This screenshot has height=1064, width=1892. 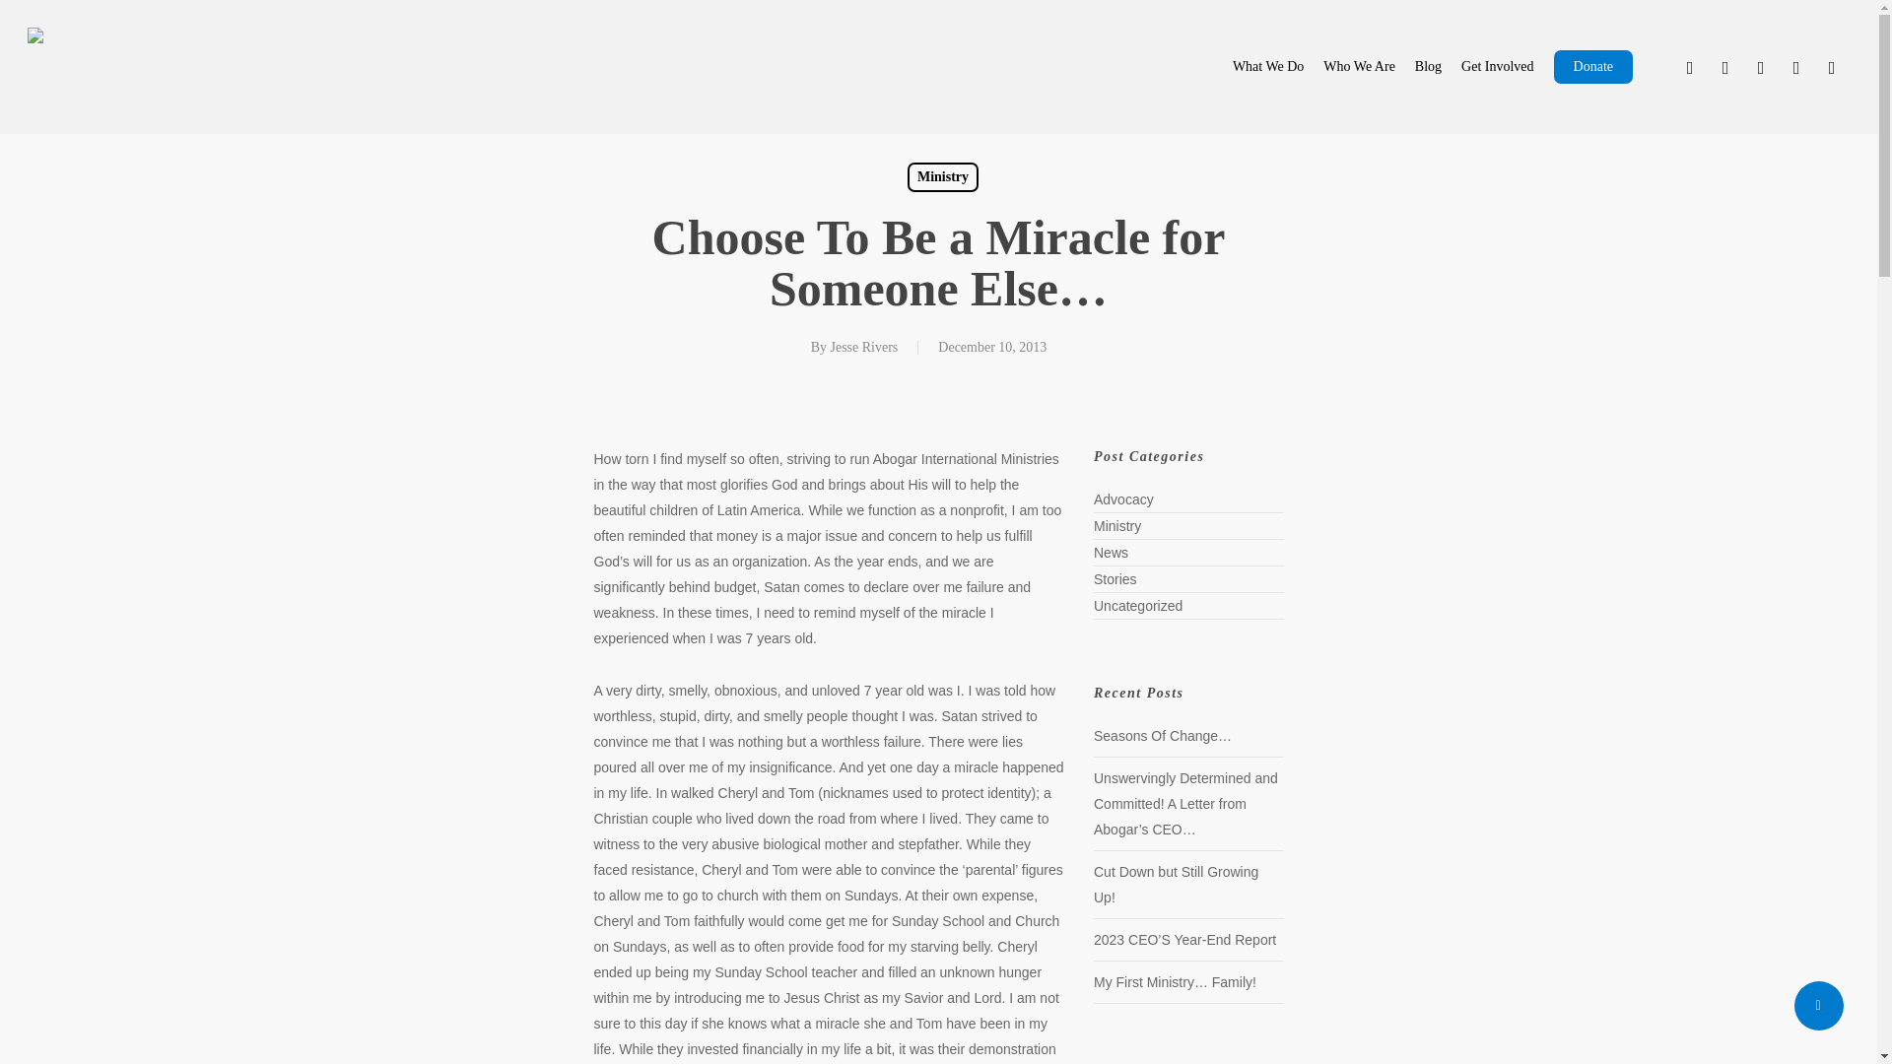 What do you see at coordinates (1476, 67) in the screenshot?
I see `Get Involved` at bounding box center [1476, 67].